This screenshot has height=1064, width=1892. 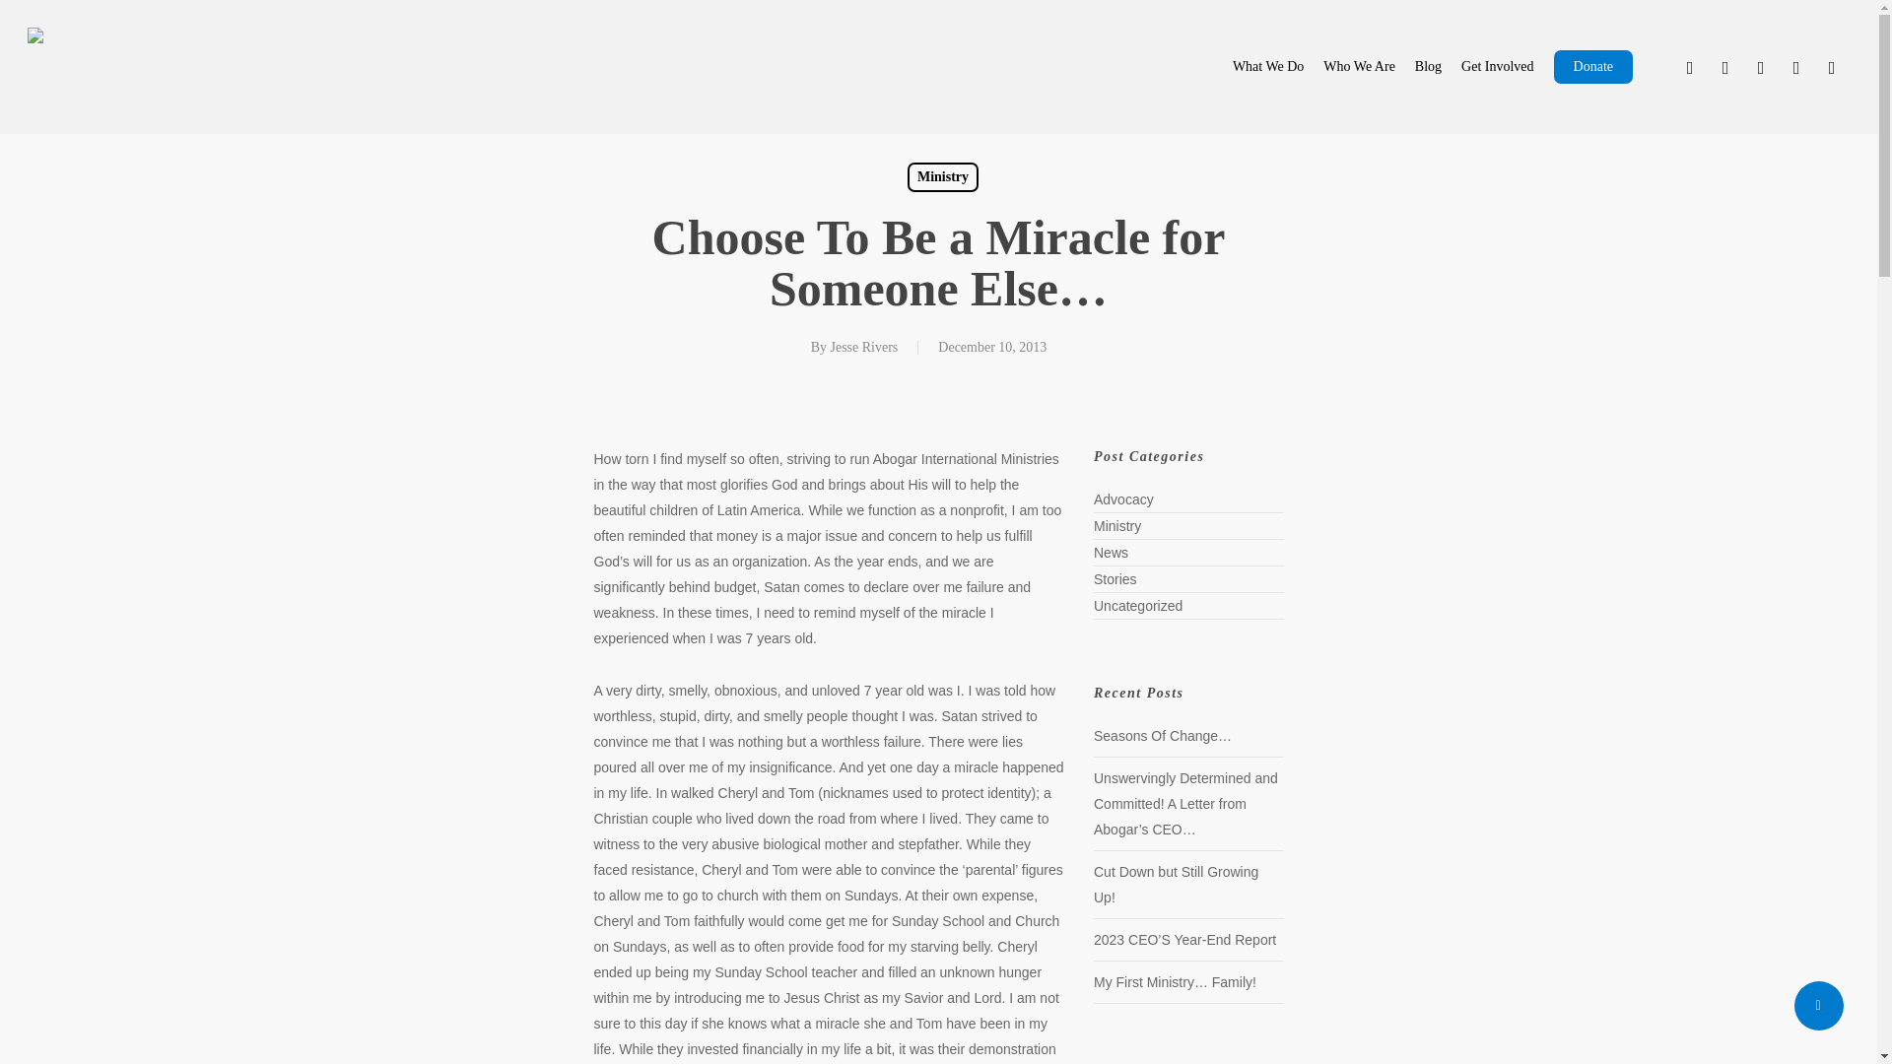 What do you see at coordinates (1476, 67) in the screenshot?
I see `Get Involved` at bounding box center [1476, 67].